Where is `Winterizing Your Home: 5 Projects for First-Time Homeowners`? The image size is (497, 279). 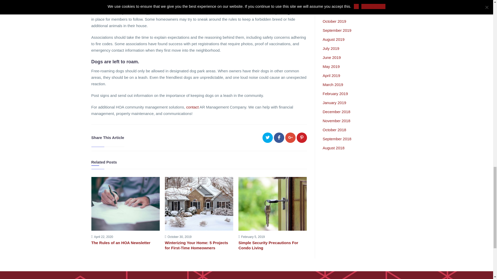 Winterizing Your Home: 5 Projects for First-Time Homeowners is located at coordinates (199, 245).